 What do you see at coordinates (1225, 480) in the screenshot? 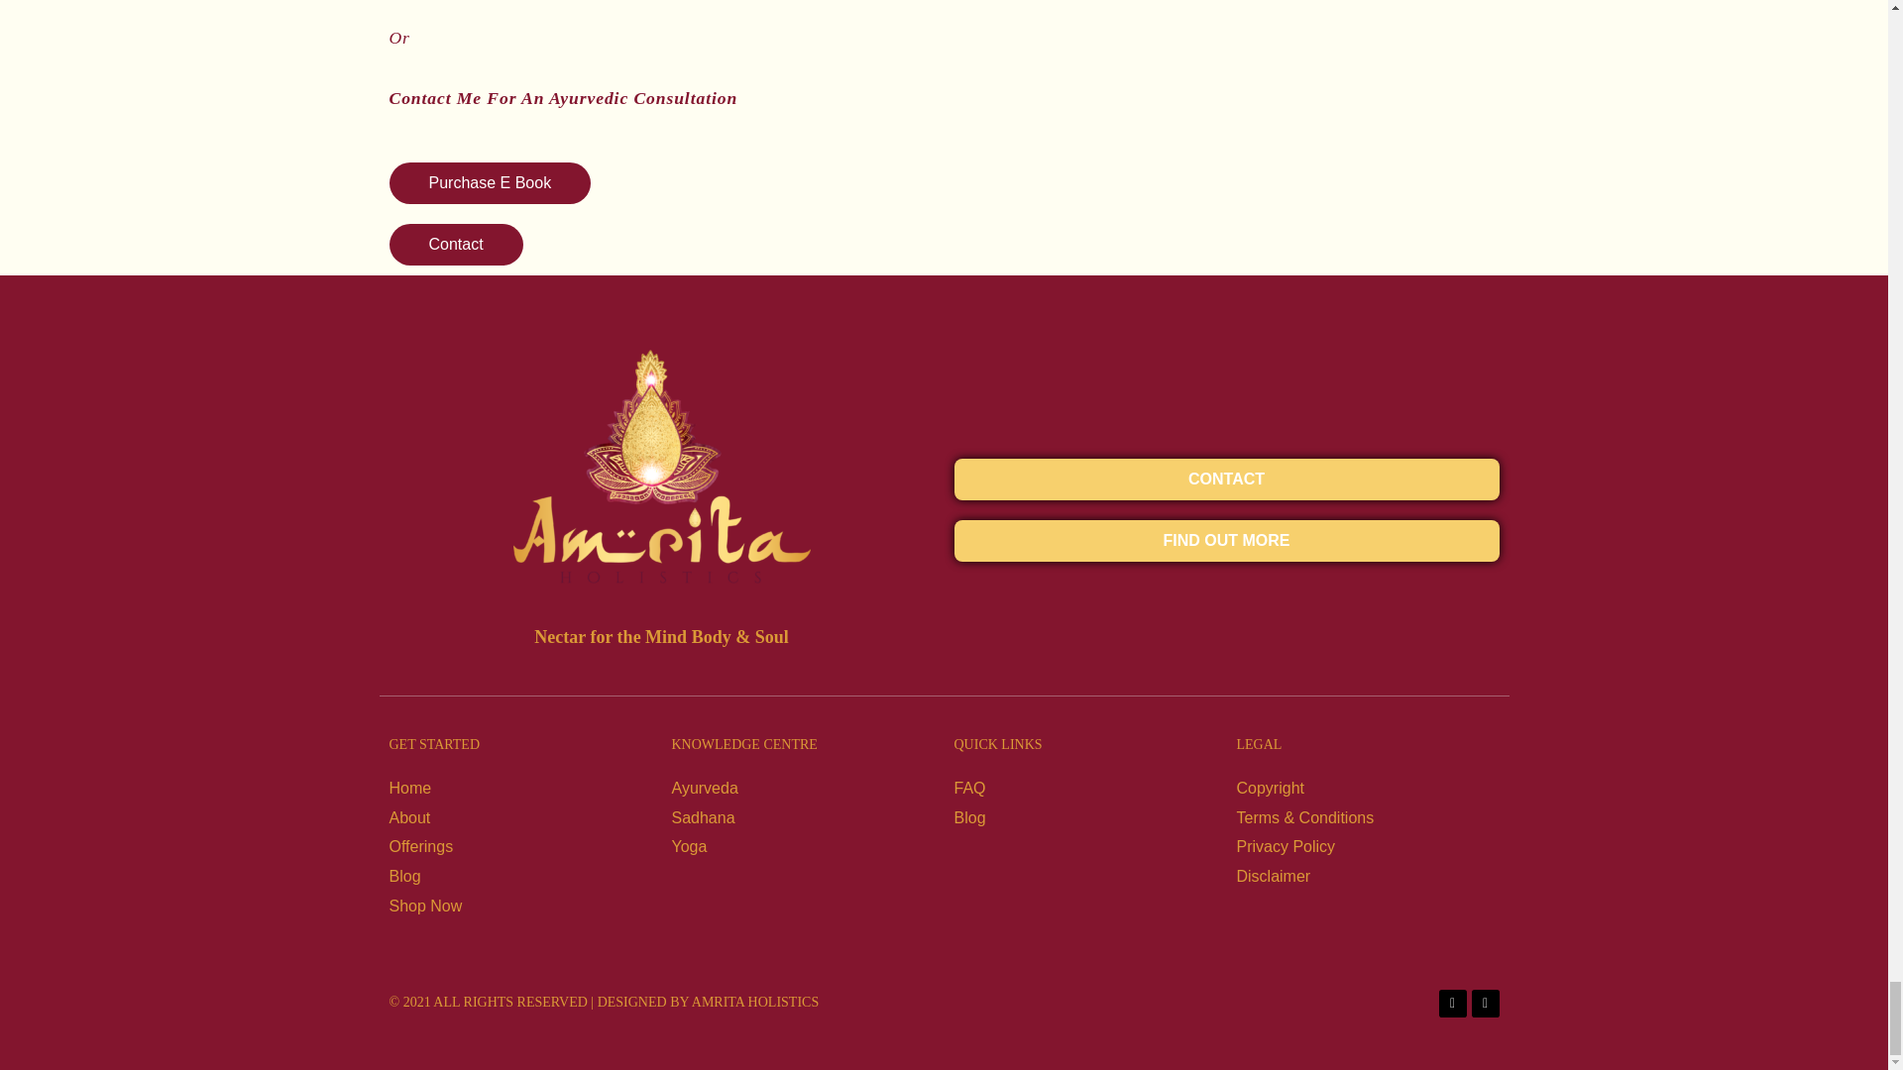
I see `CONTACT` at bounding box center [1225, 480].